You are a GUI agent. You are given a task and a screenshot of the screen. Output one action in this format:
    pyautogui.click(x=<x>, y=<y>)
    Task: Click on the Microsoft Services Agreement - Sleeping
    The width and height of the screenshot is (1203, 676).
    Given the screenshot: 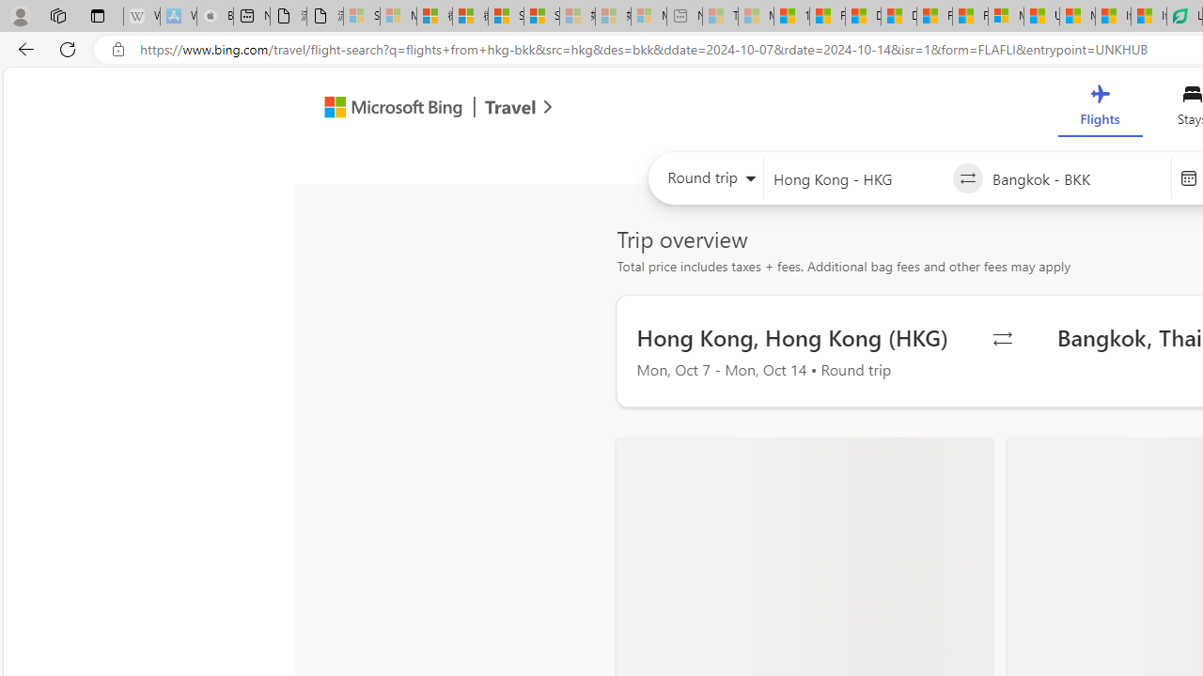 What is the action you would take?
    pyautogui.click(x=398, y=17)
    